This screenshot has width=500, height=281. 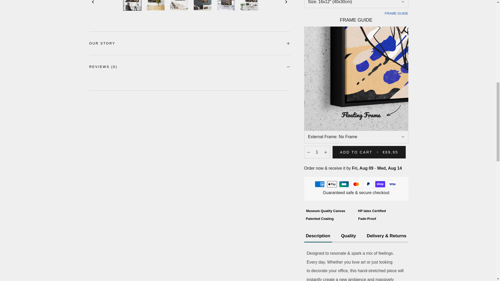 I want to click on Mastercard, so click(x=356, y=161).